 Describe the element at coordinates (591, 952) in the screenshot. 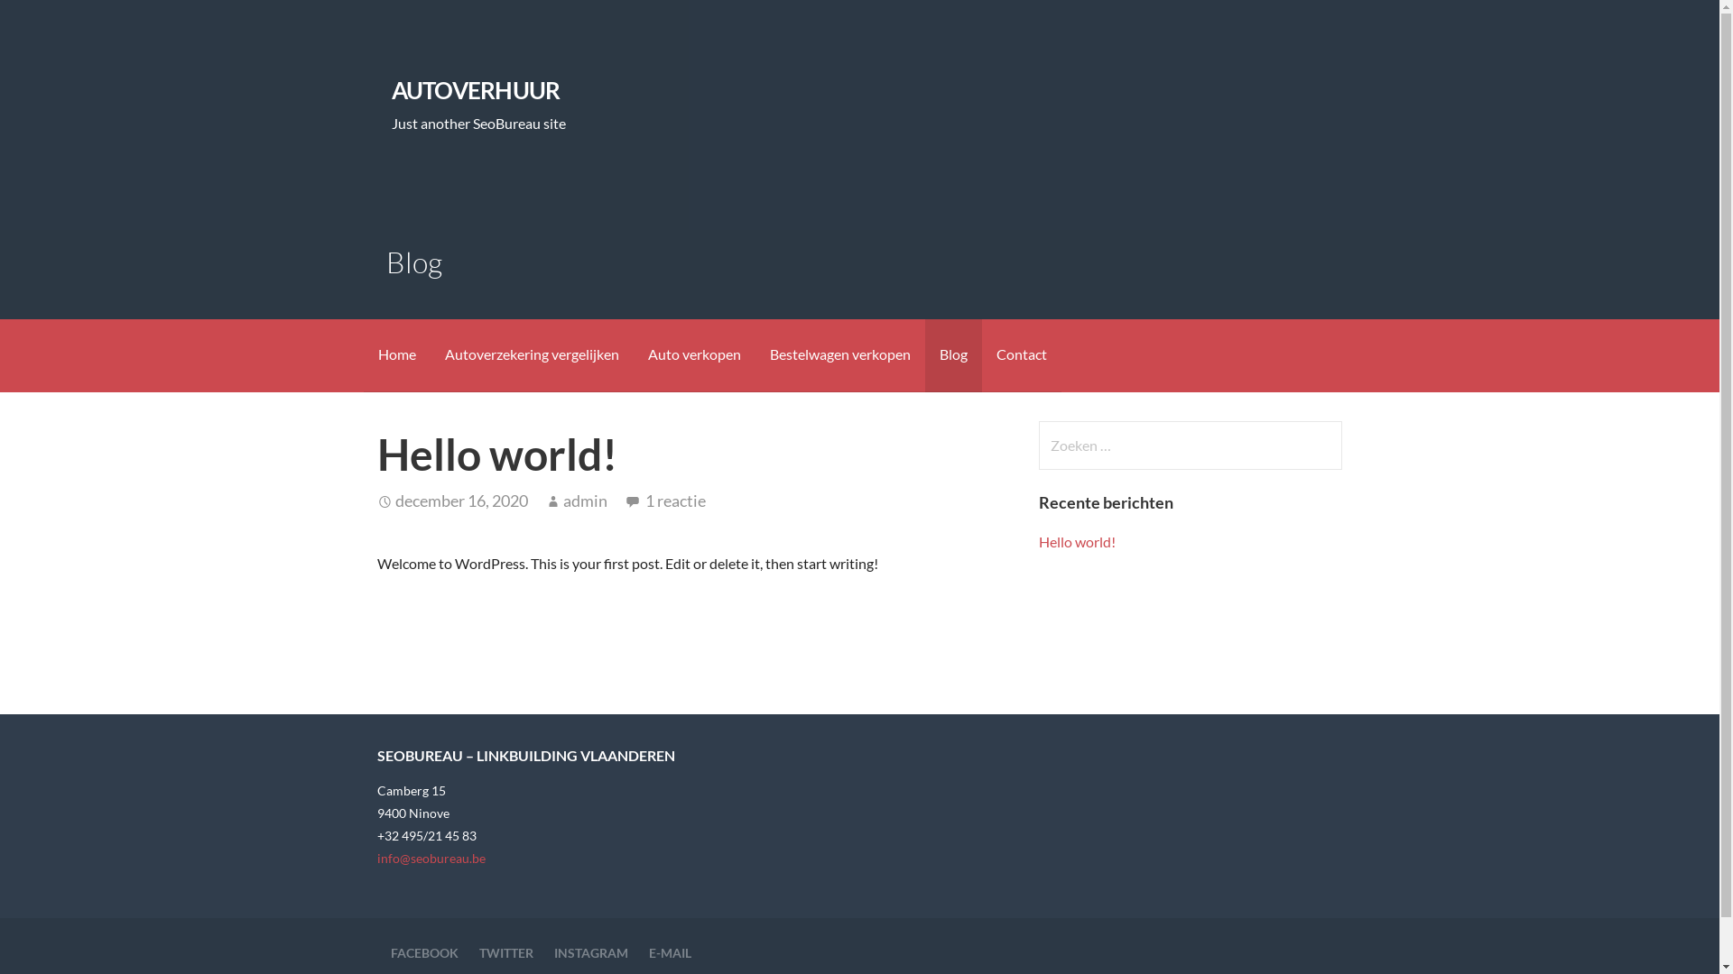

I see `INSTAGRAM` at that location.